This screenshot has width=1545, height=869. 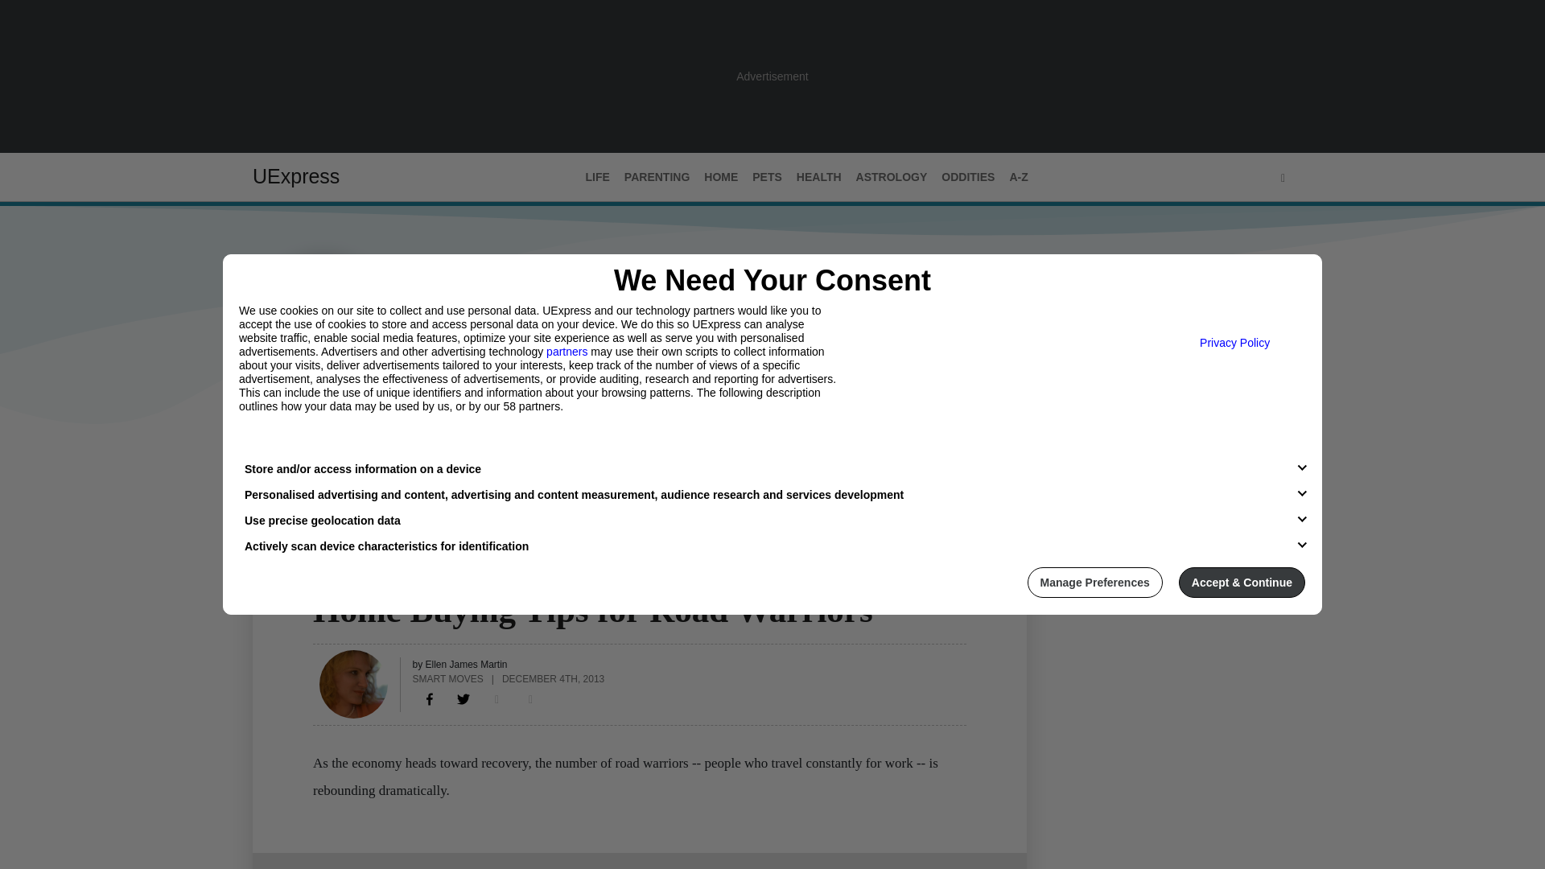 What do you see at coordinates (967, 177) in the screenshot?
I see `ODDITIES` at bounding box center [967, 177].